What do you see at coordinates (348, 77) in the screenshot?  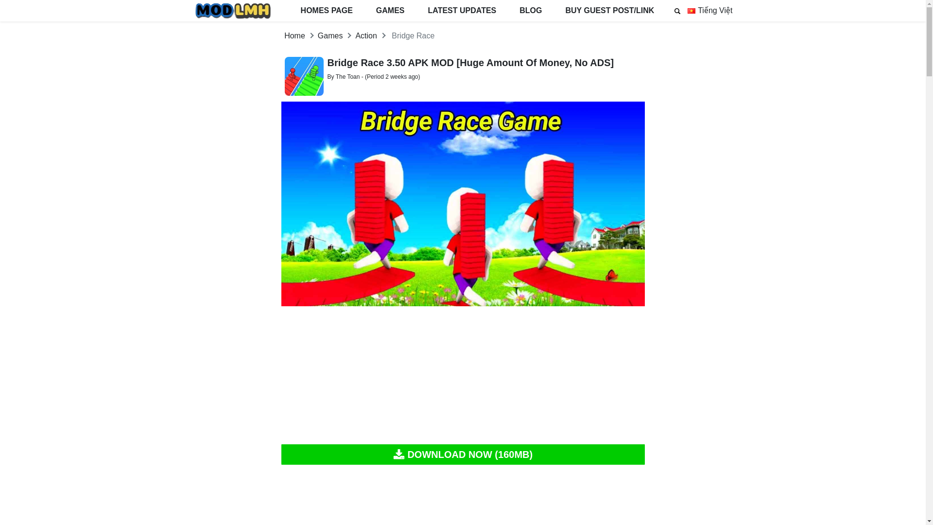 I see `The Toan` at bounding box center [348, 77].